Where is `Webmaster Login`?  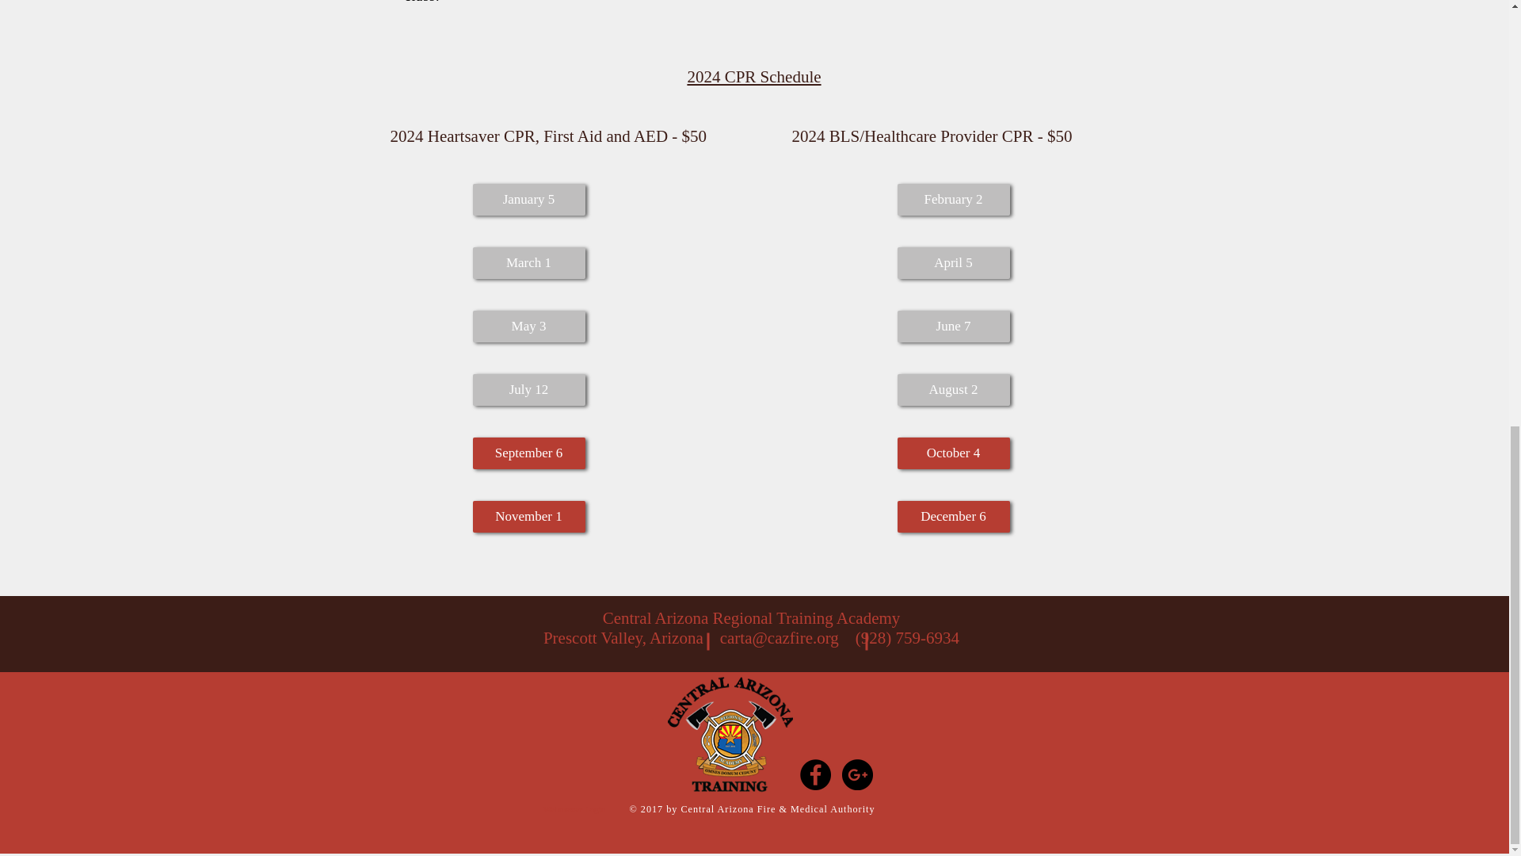
Webmaster Login is located at coordinates (574, 810).